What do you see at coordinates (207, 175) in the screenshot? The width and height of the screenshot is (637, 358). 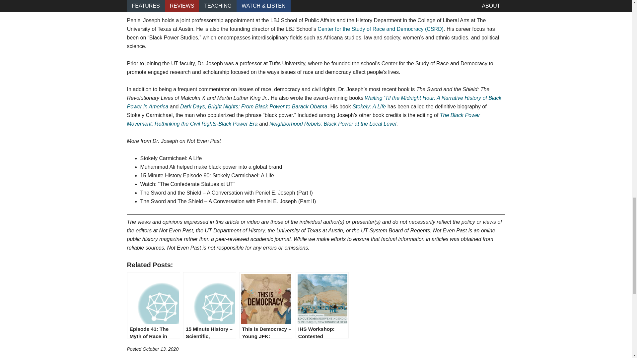 I see `15 Minute History Episode 90: Stokely Carmichael: A Life` at bounding box center [207, 175].